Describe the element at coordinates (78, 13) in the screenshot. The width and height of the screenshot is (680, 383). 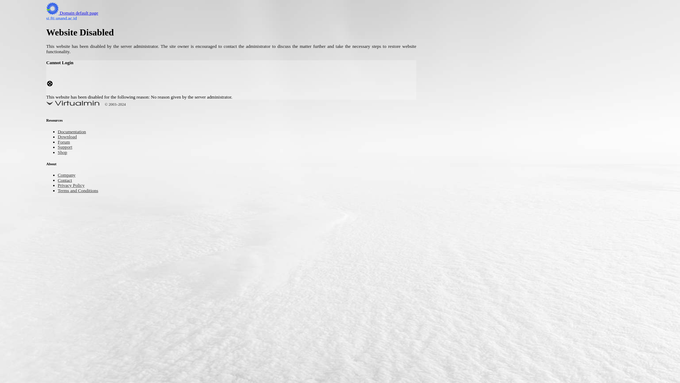
I see `Domain default page` at that location.